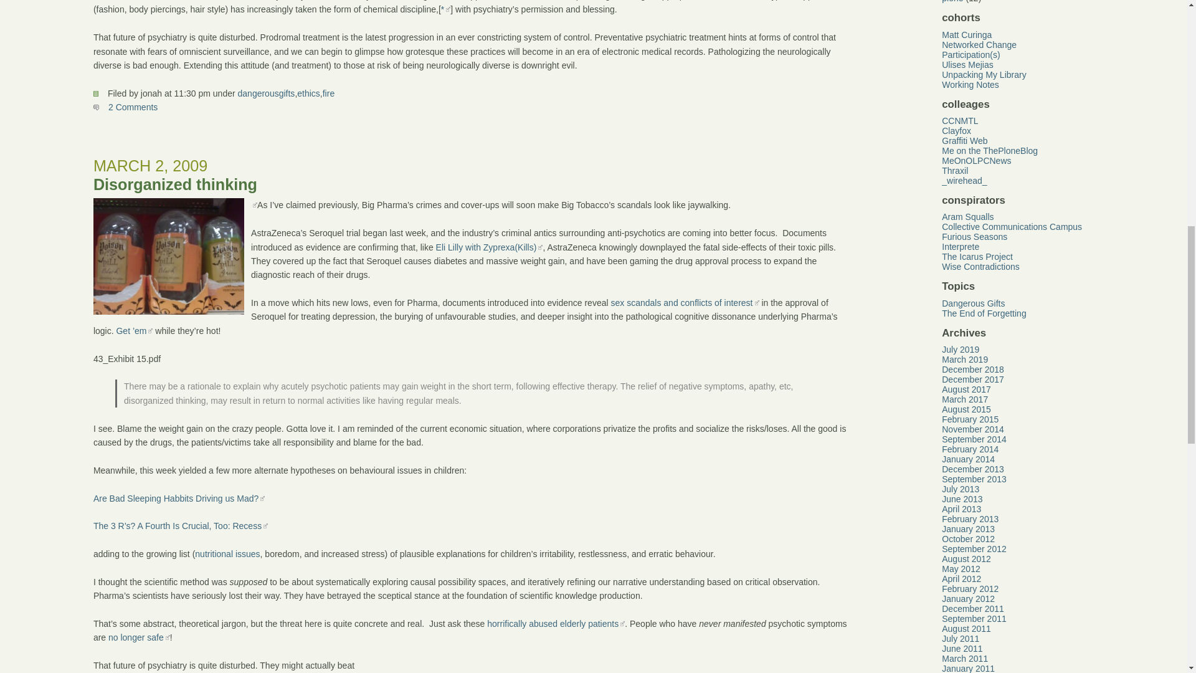 The height and width of the screenshot is (673, 1196). What do you see at coordinates (178, 498) in the screenshot?
I see `Are Bad Sleeping Habbits Driving us Mad?` at bounding box center [178, 498].